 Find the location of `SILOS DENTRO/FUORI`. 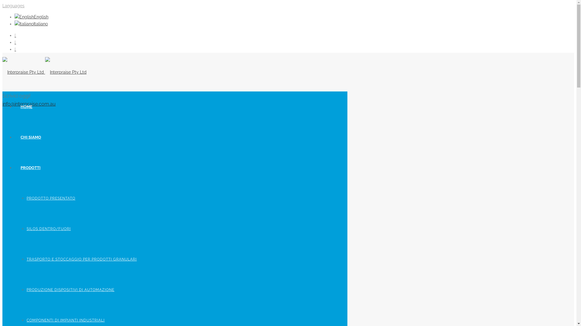

SILOS DENTRO/FUORI is located at coordinates (49, 229).